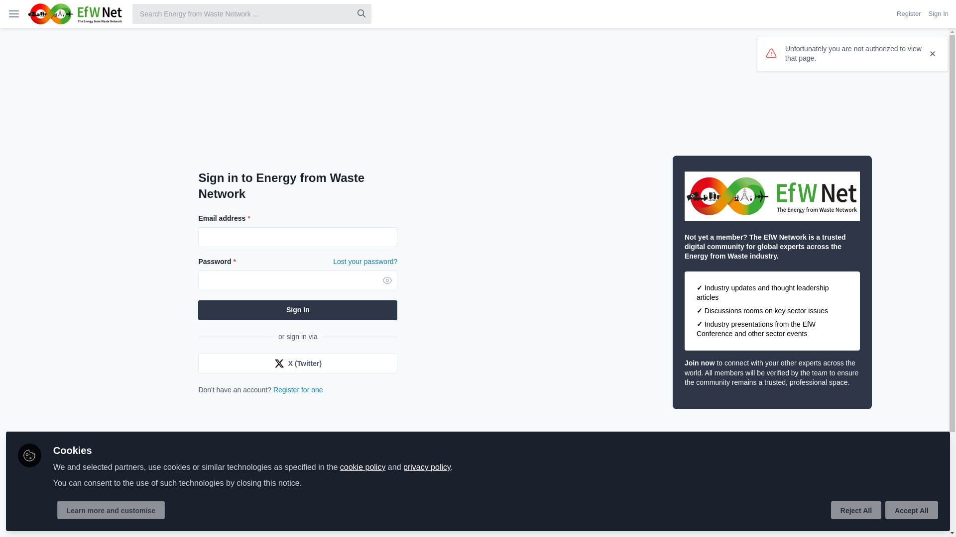 This screenshot has width=956, height=537. Describe the element at coordinates (75, 14) in the screenshot. I see `Energy from Waste Network` at that location.